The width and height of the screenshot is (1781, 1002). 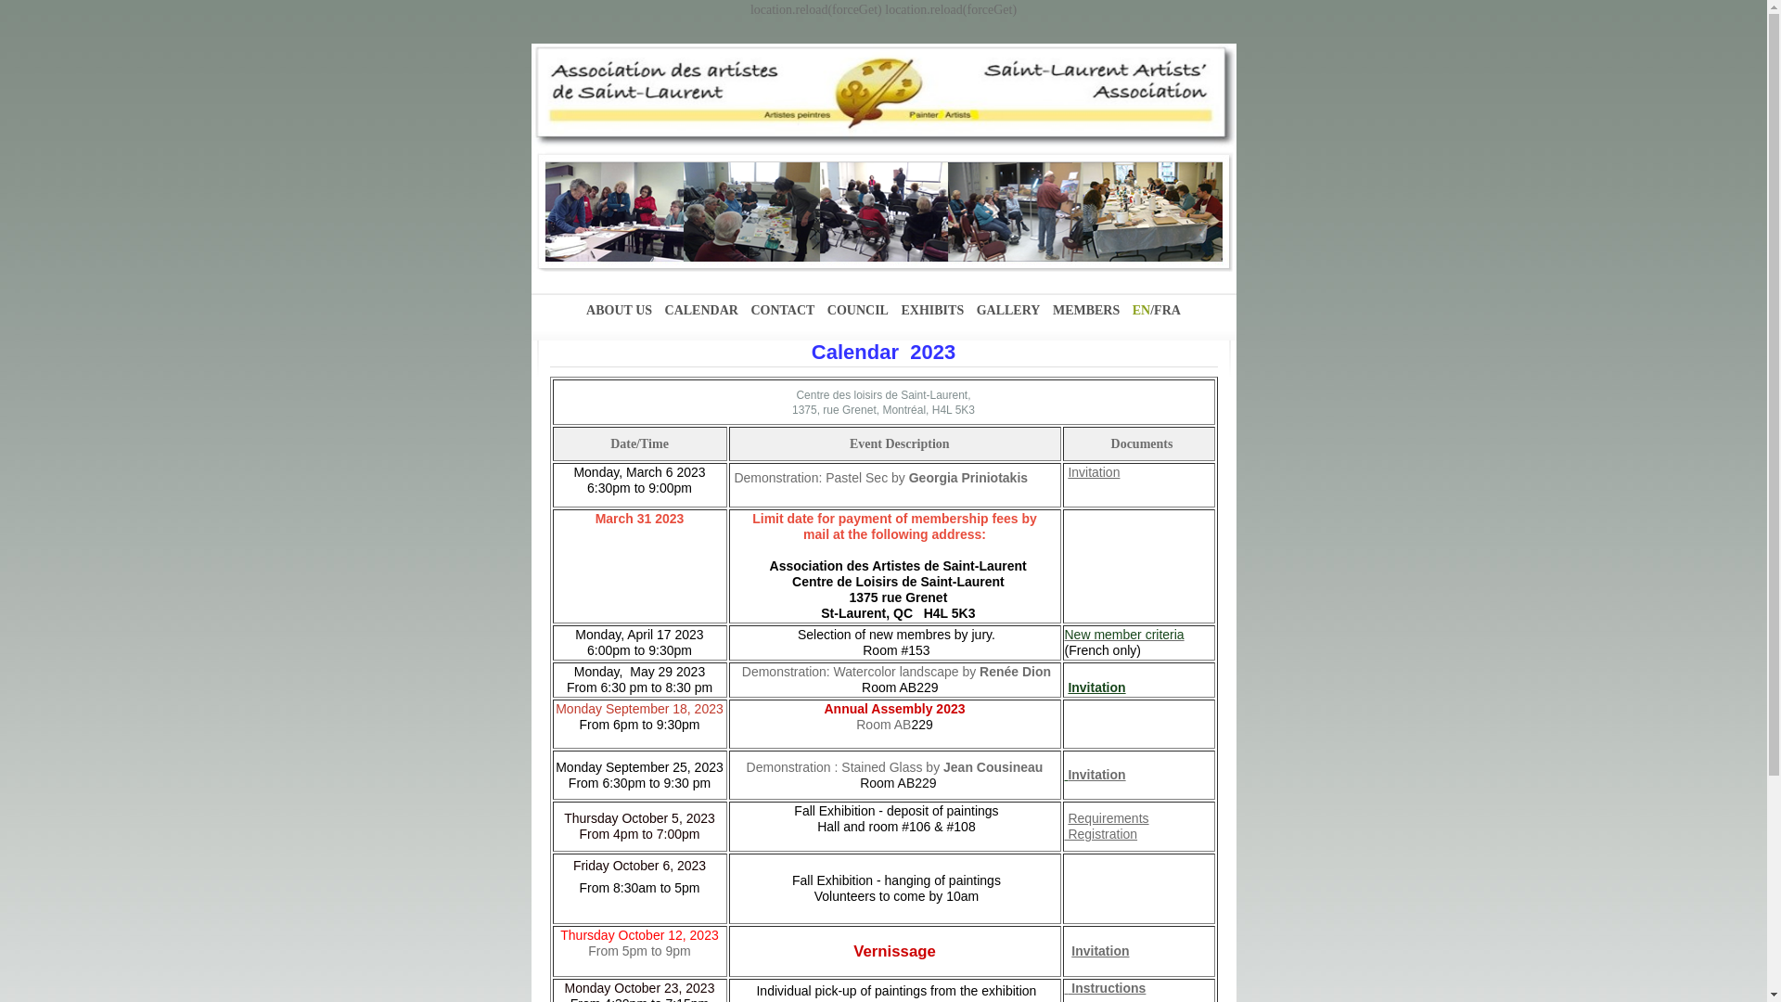 I want to click on COUNCIL, so click(x=858, y=310).